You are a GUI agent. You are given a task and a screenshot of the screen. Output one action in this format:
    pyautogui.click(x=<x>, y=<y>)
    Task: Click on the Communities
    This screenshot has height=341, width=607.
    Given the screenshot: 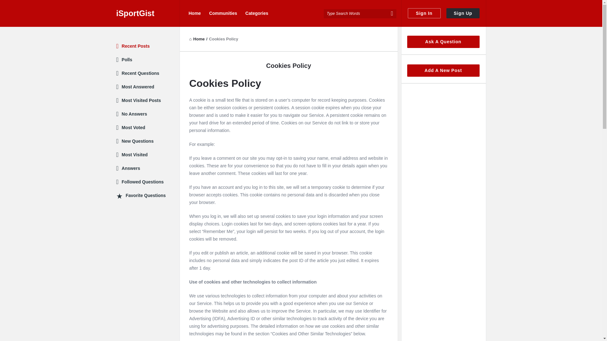 What is the action you would take?
    pyautogui.click(x=223, y=13)
    